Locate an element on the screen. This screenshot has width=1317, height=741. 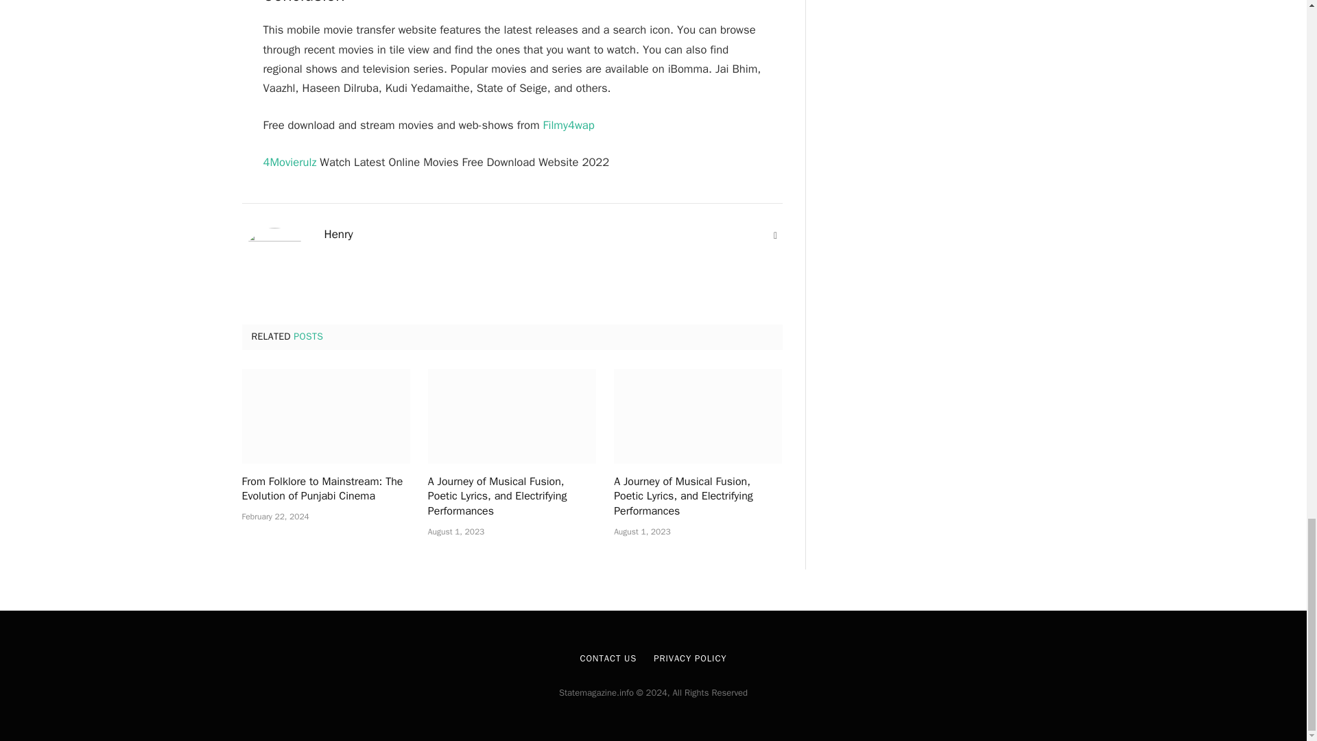
Website is located at coordinates (775, 236).